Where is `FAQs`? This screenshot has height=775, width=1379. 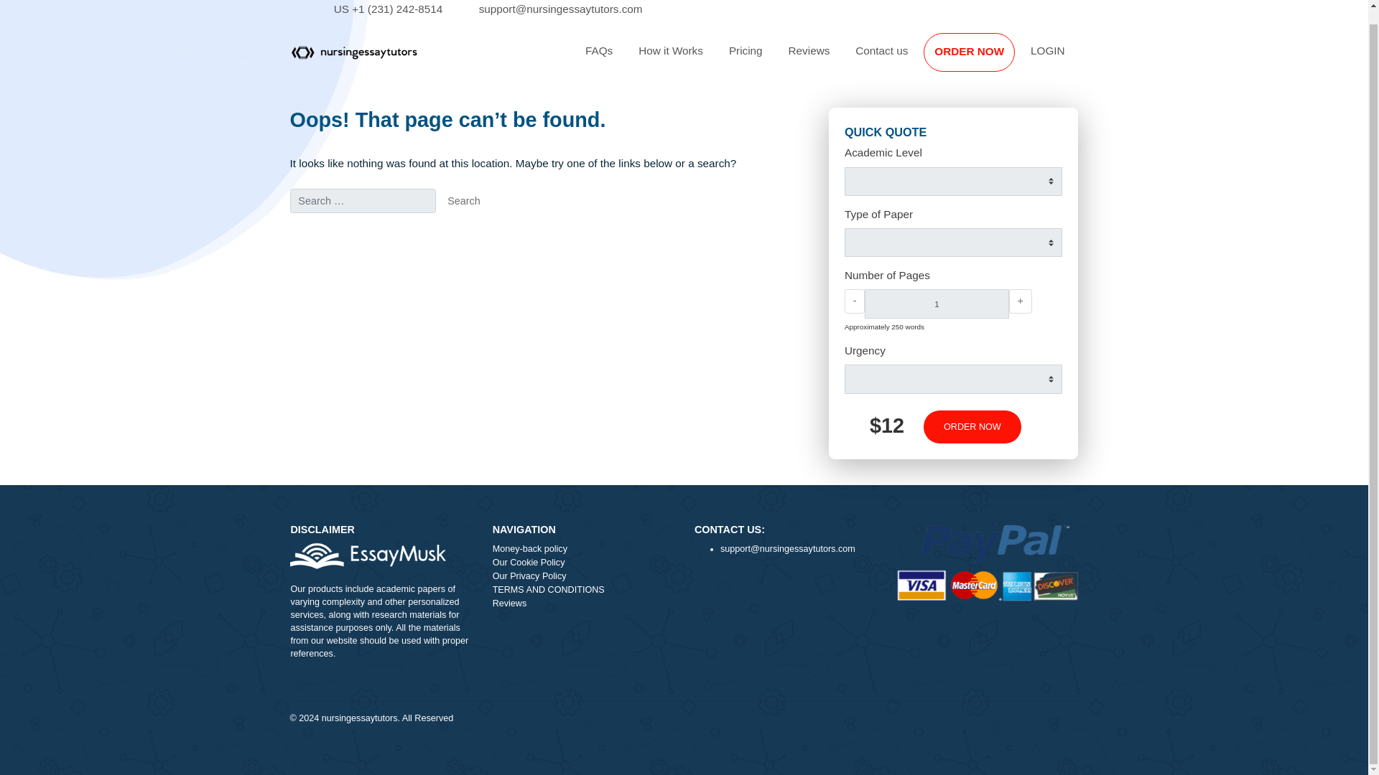 FAQs is located at coordinates (665, 58).